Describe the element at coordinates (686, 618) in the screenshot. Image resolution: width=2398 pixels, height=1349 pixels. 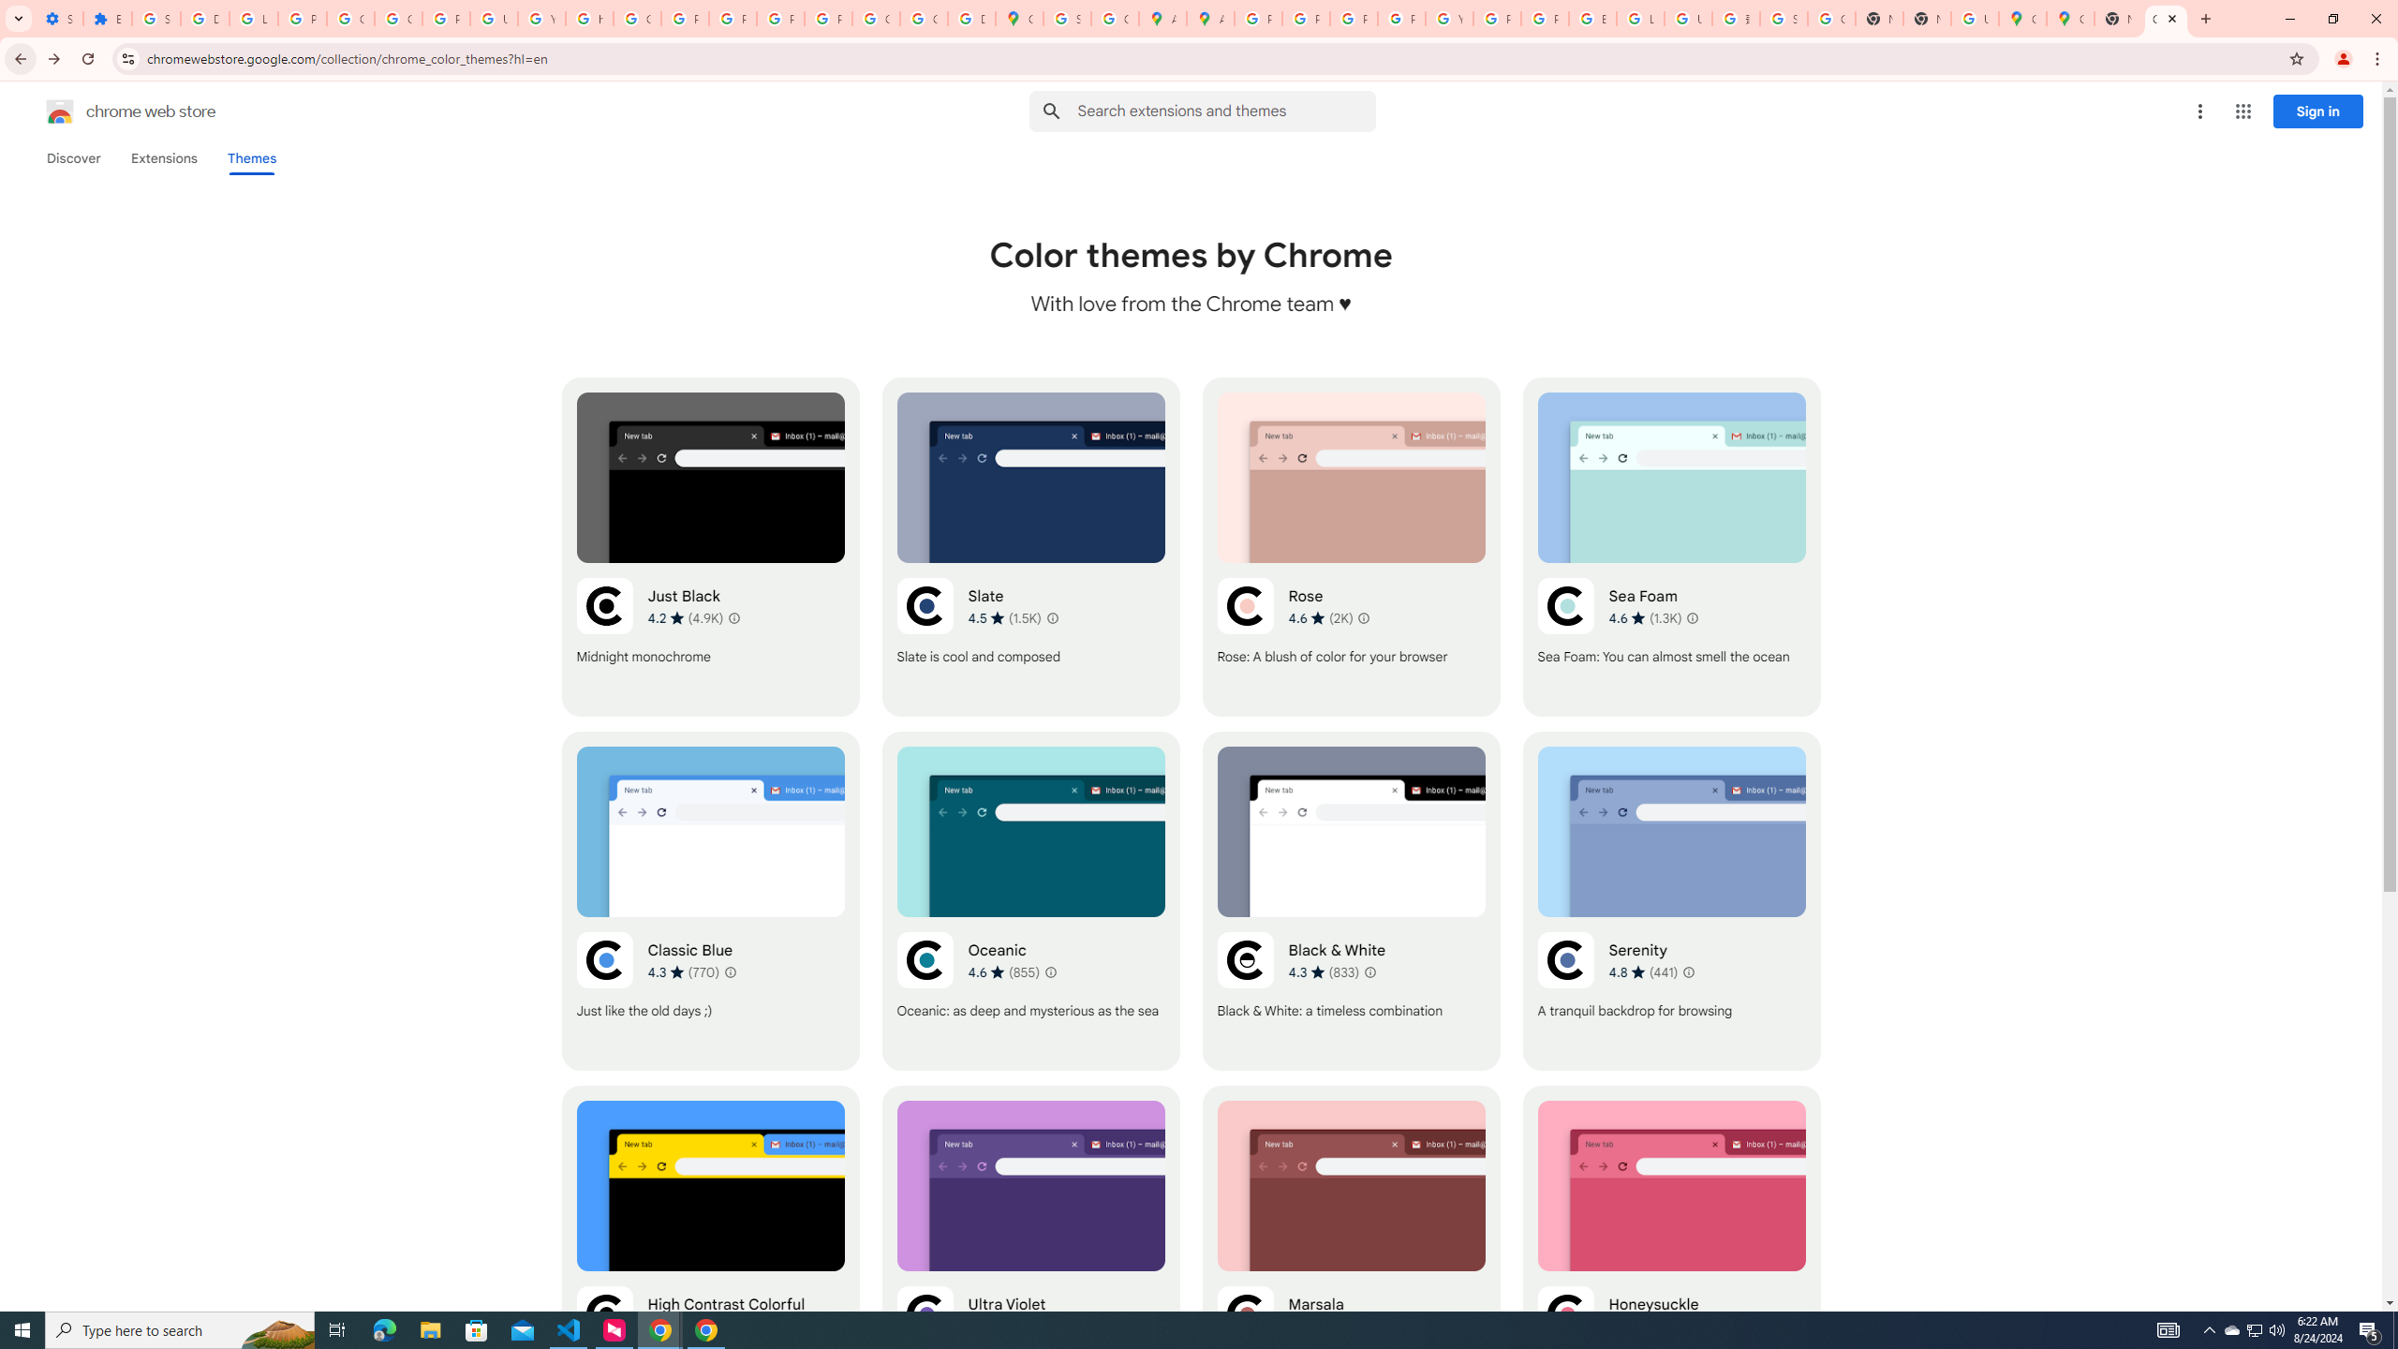
I see `Average rating 4.2 out of 5 stars. 4.9K ratings.` at that location.